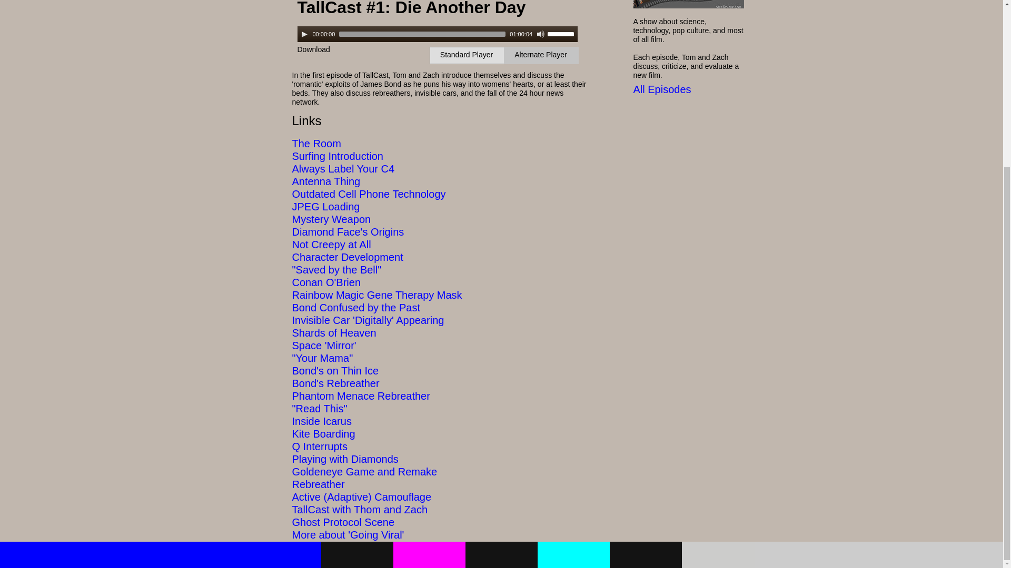 This screenshot has height=568, width=1011. Describe the element at coordinates (361, 395) in the screenshot. I see `Phantom Menace Rebreather` at that location.